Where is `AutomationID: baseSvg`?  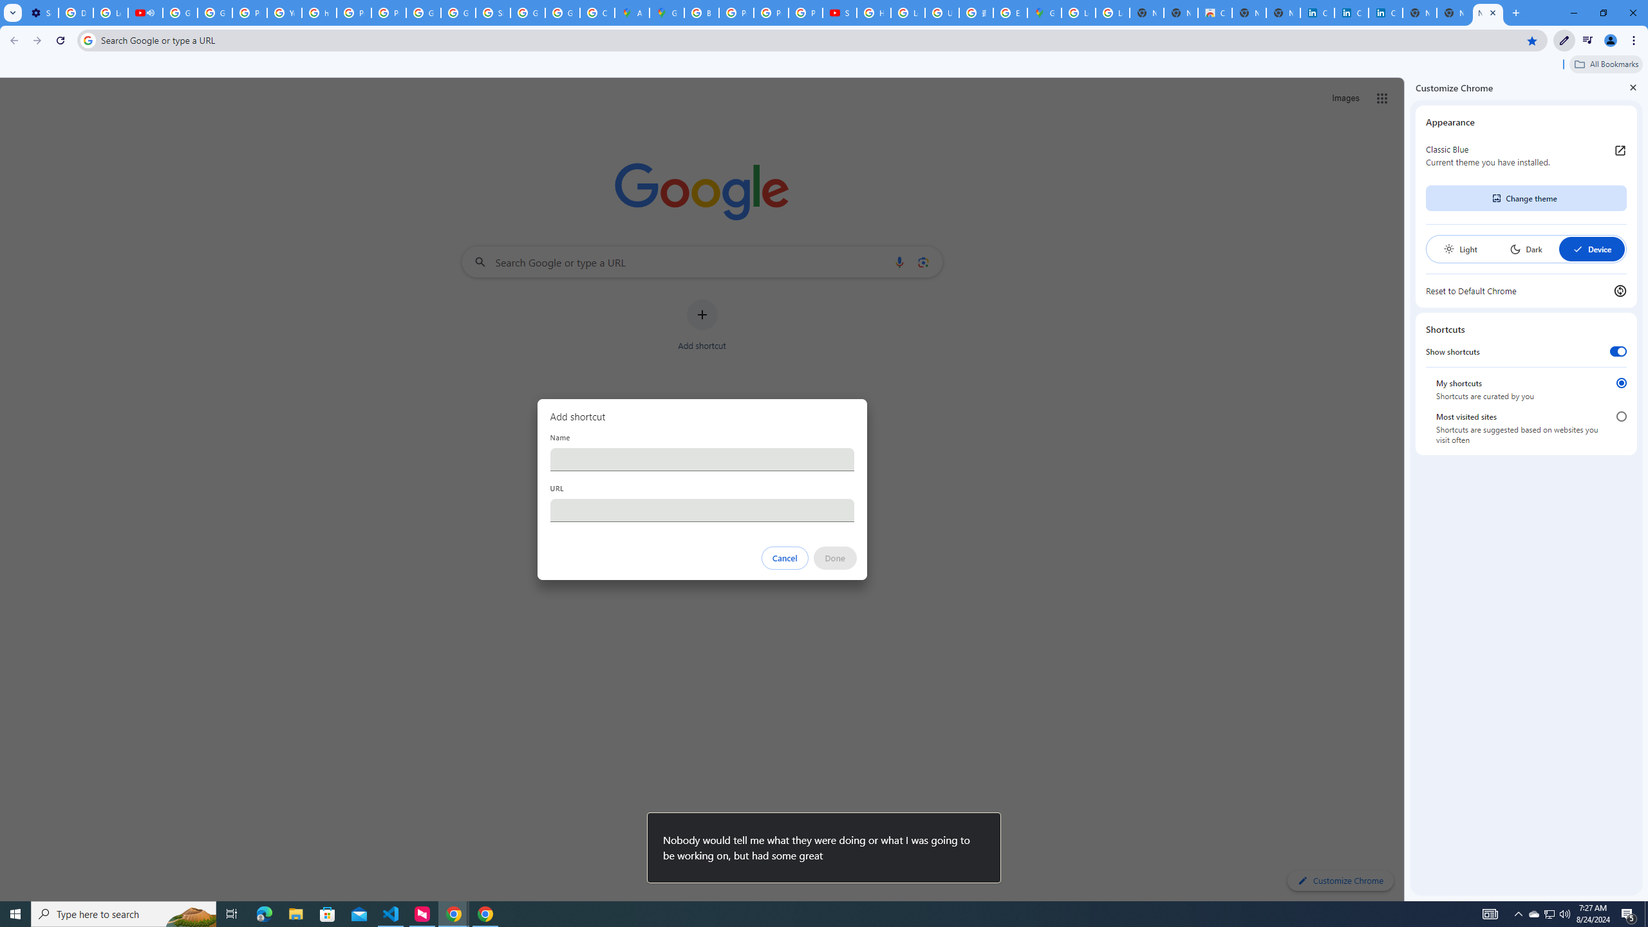
AutomationID: baseSvg is located at coordinates (1578, 248).